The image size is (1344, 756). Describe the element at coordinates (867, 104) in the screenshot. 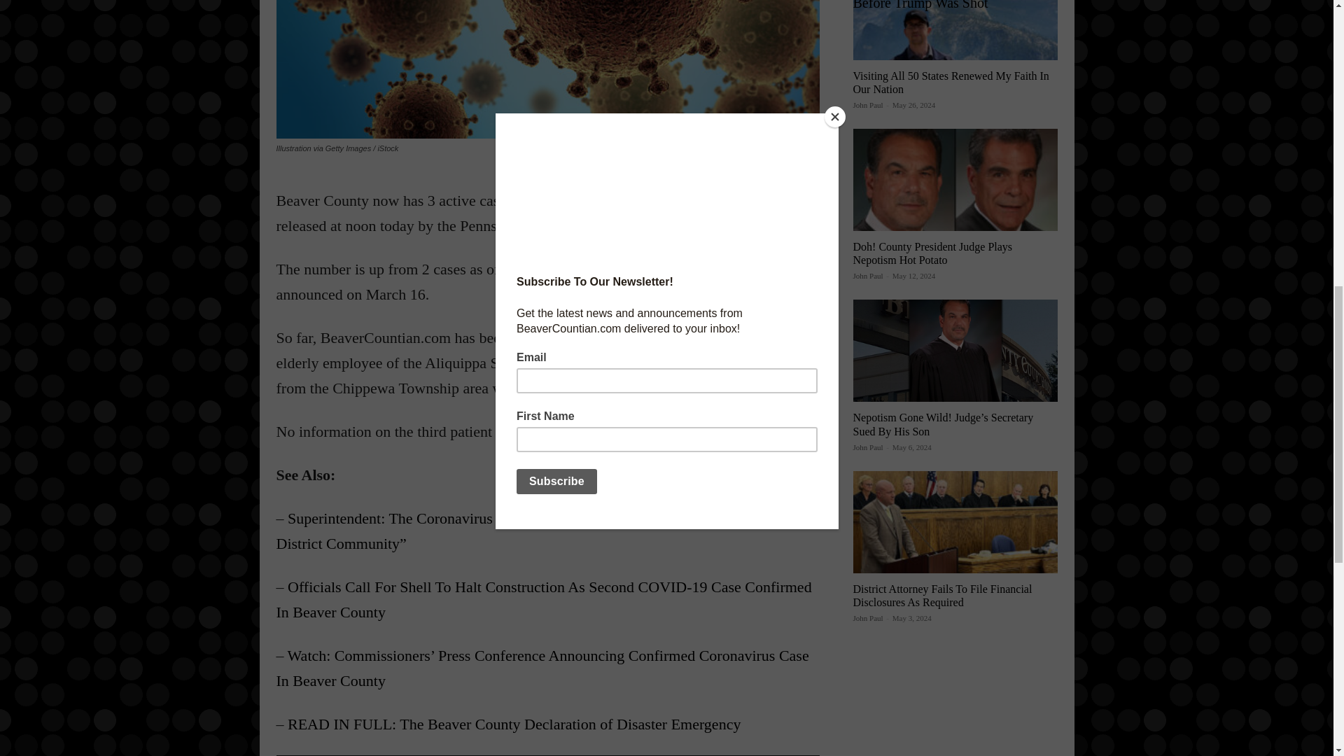

I see `John Paul` at that location.